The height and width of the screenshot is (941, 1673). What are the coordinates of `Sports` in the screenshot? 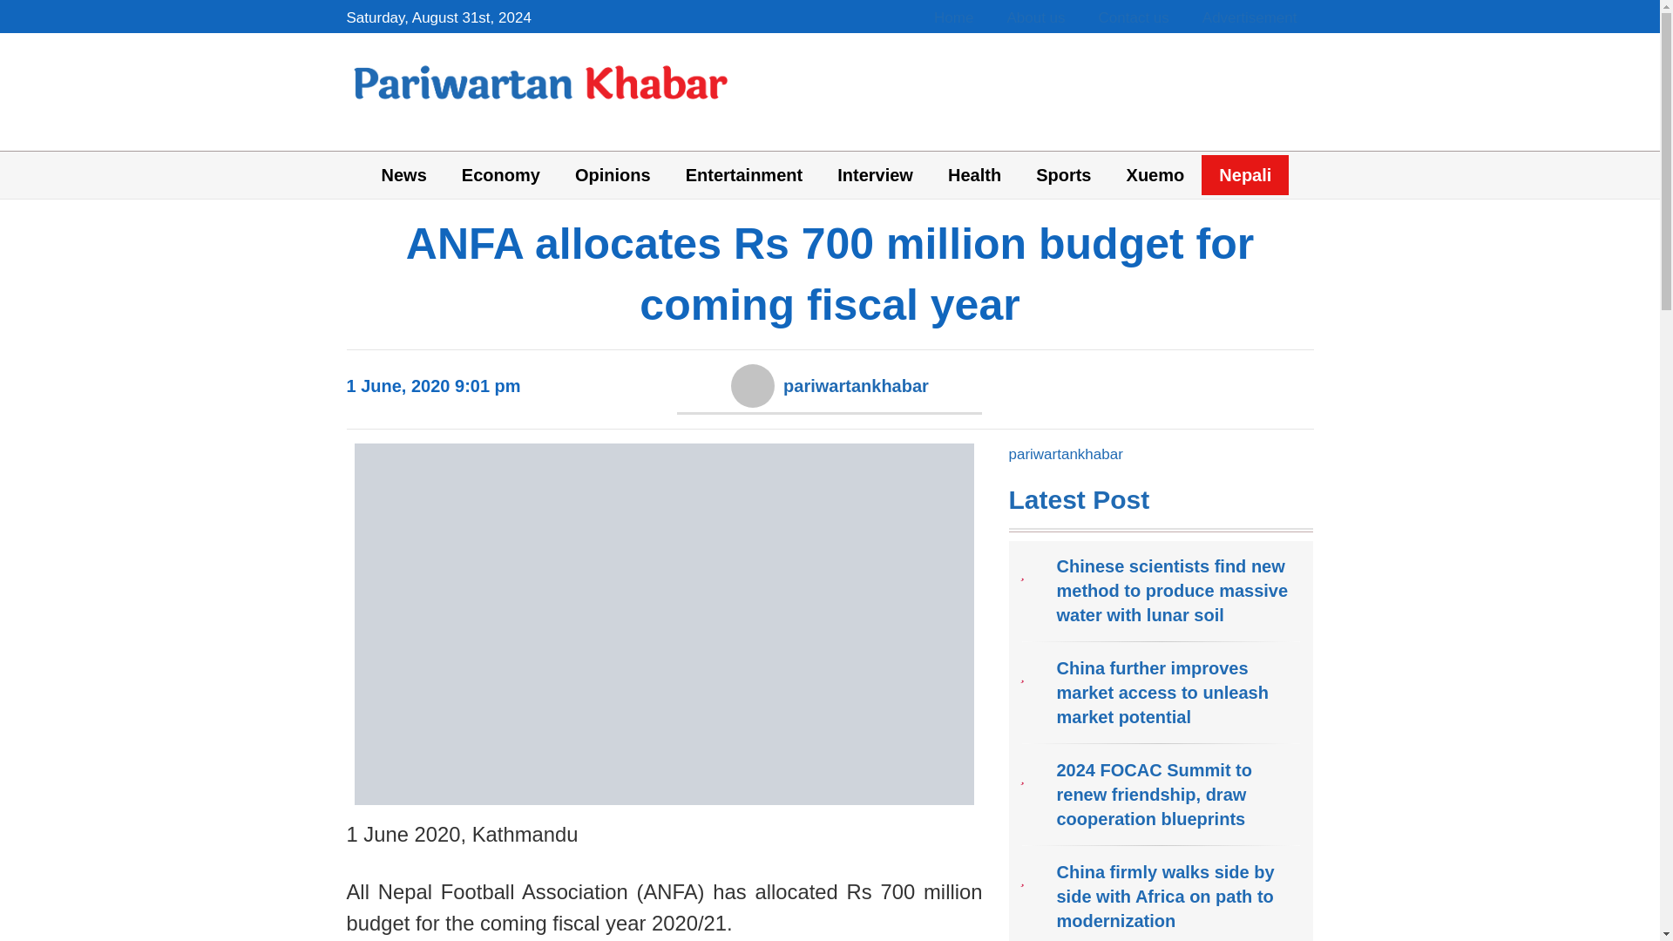 It's located at (1063, 174).